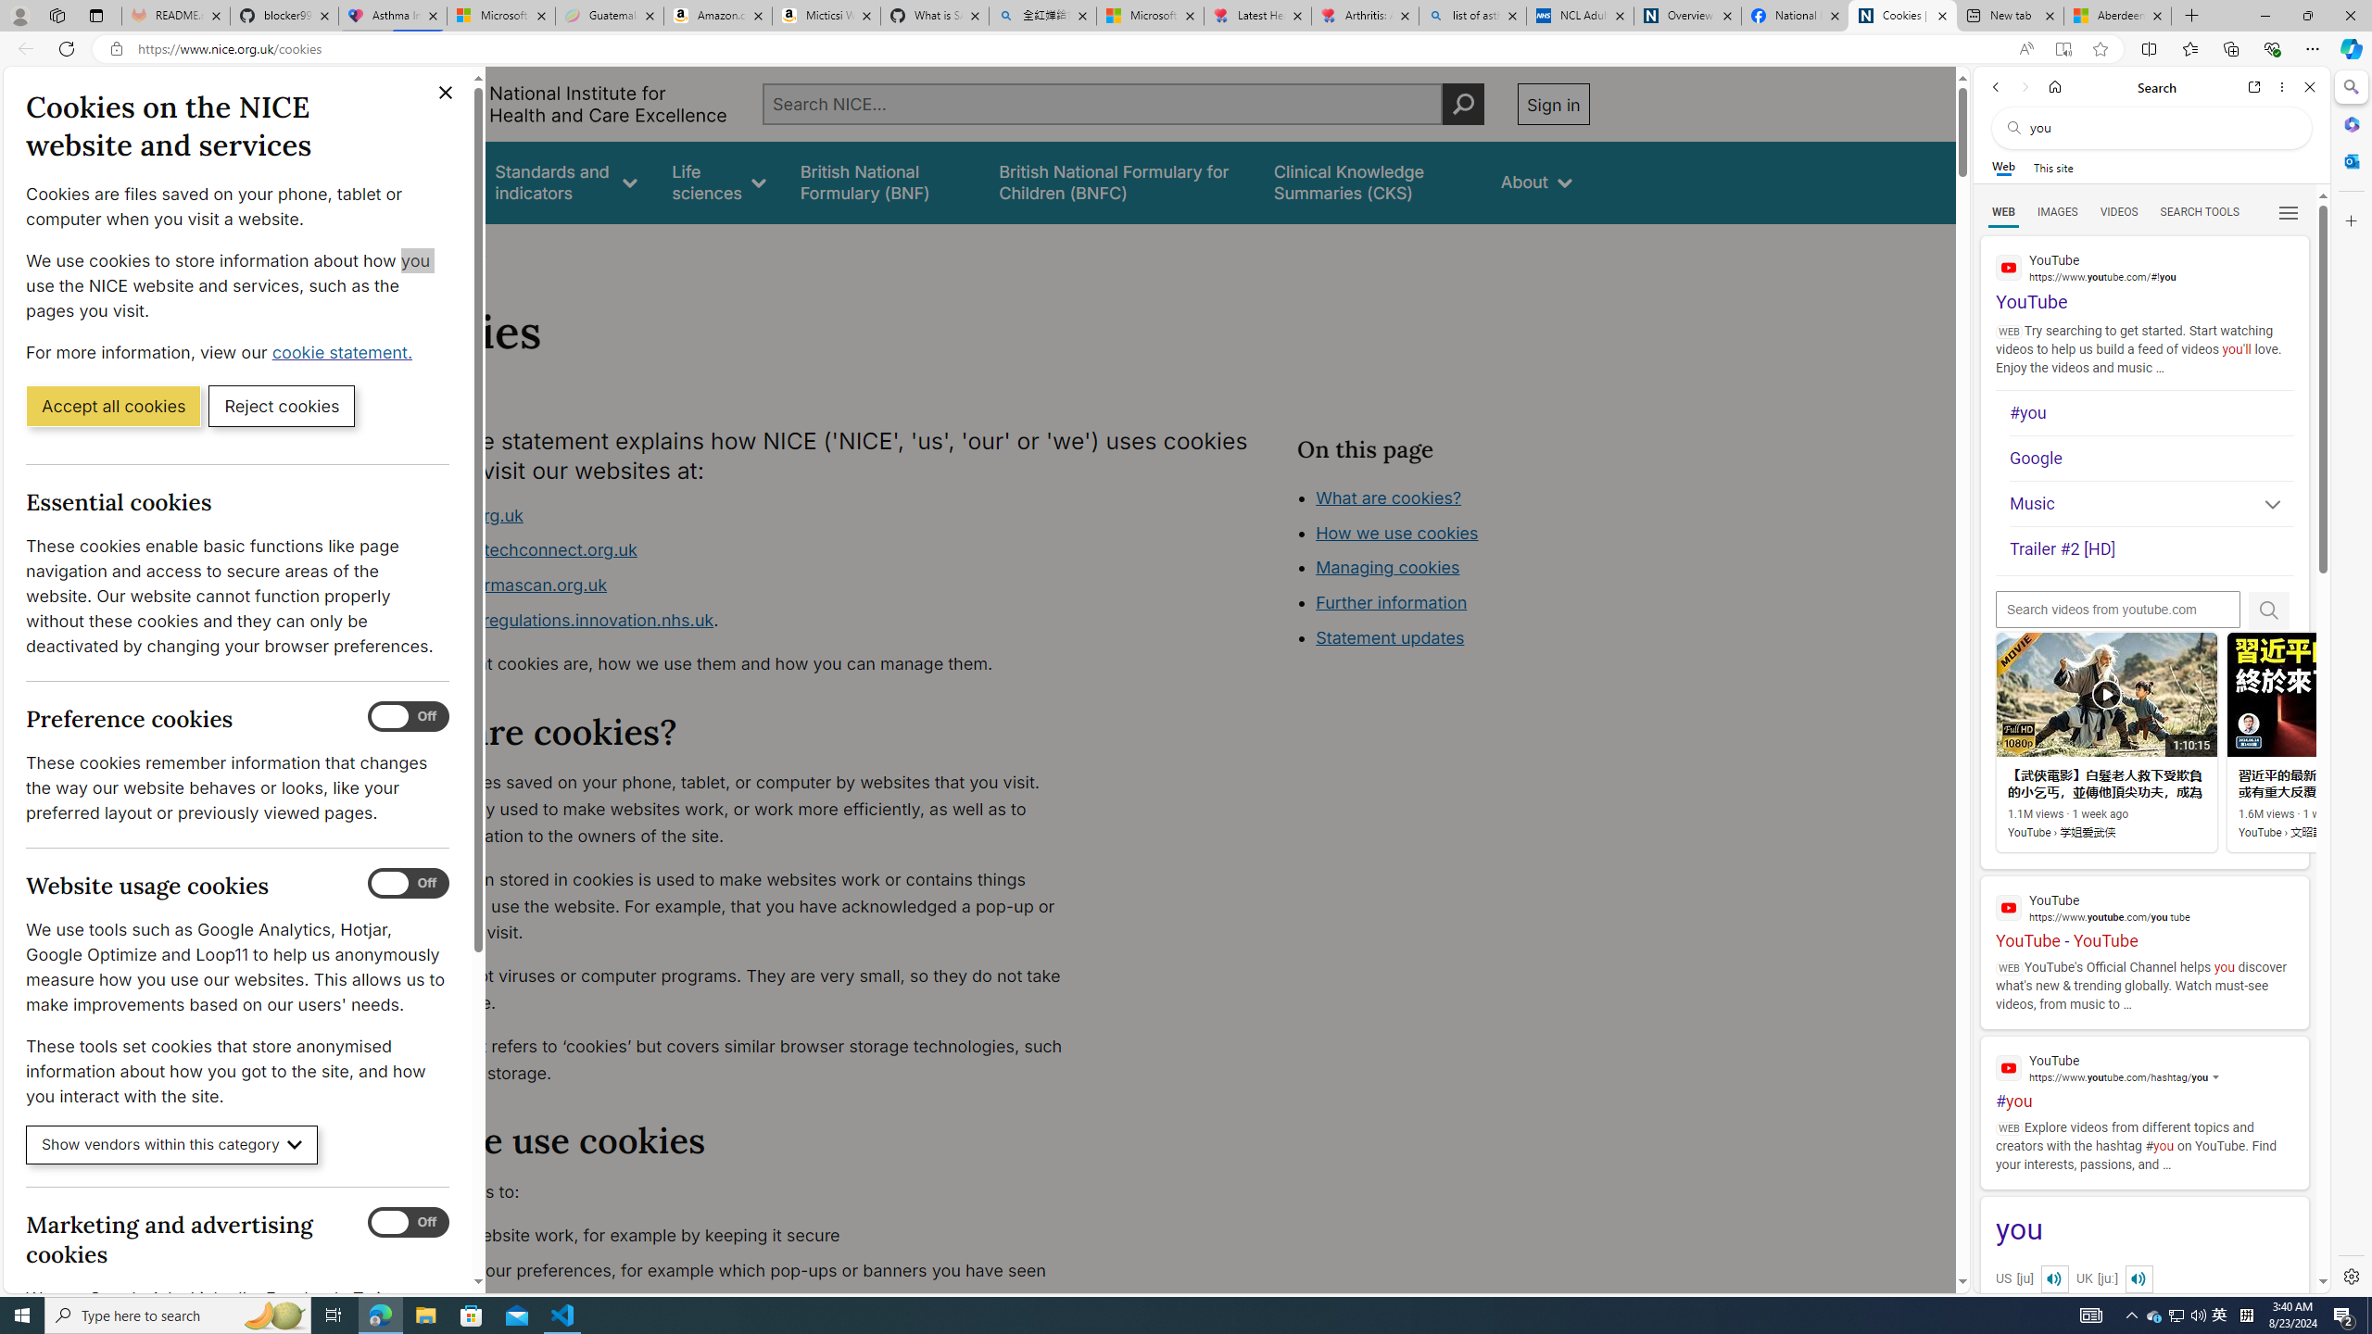  Describe the element at coordinates (2009, 1067) in the screenshot. I see `Global web icon` at that location.